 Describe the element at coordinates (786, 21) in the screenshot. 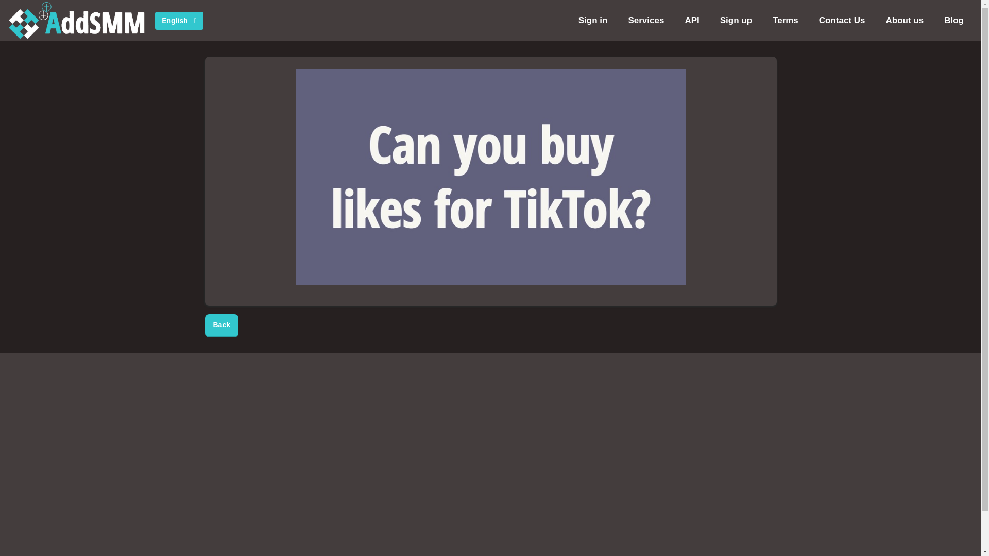

I see `Terms` at that location.